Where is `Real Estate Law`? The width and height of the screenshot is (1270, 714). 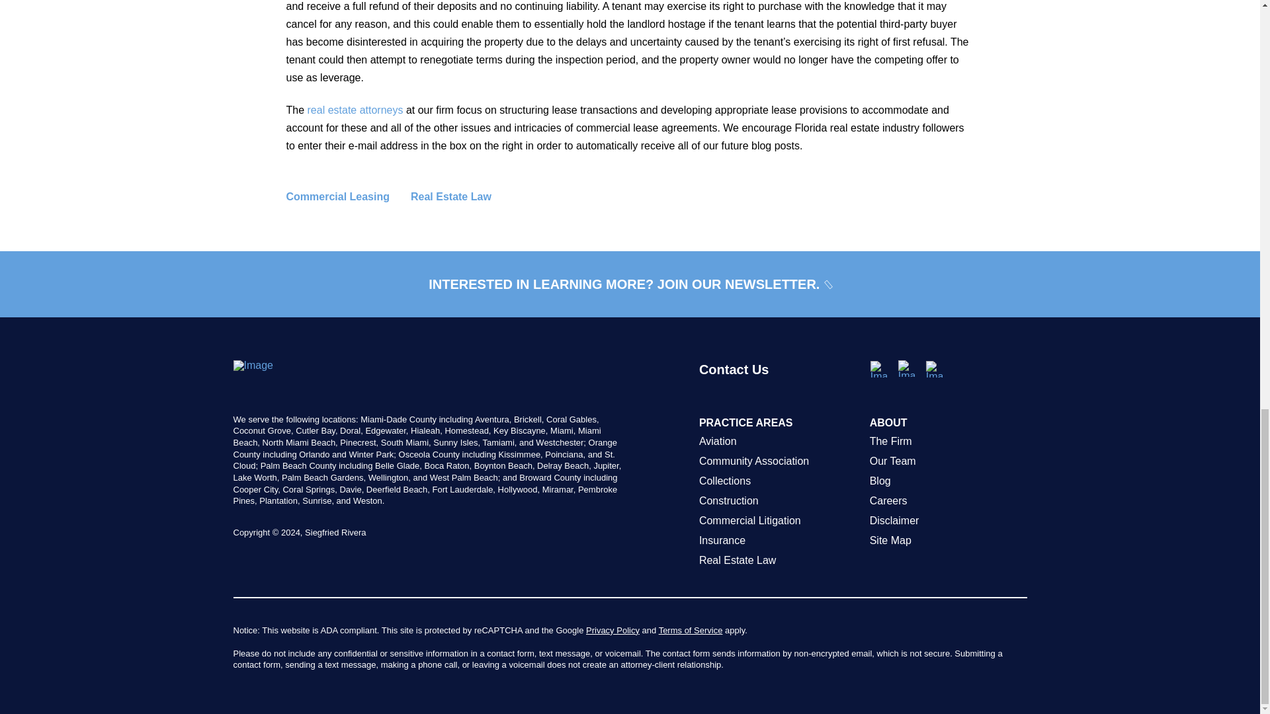 Real Estate Law is located at coordinates (462, 197).